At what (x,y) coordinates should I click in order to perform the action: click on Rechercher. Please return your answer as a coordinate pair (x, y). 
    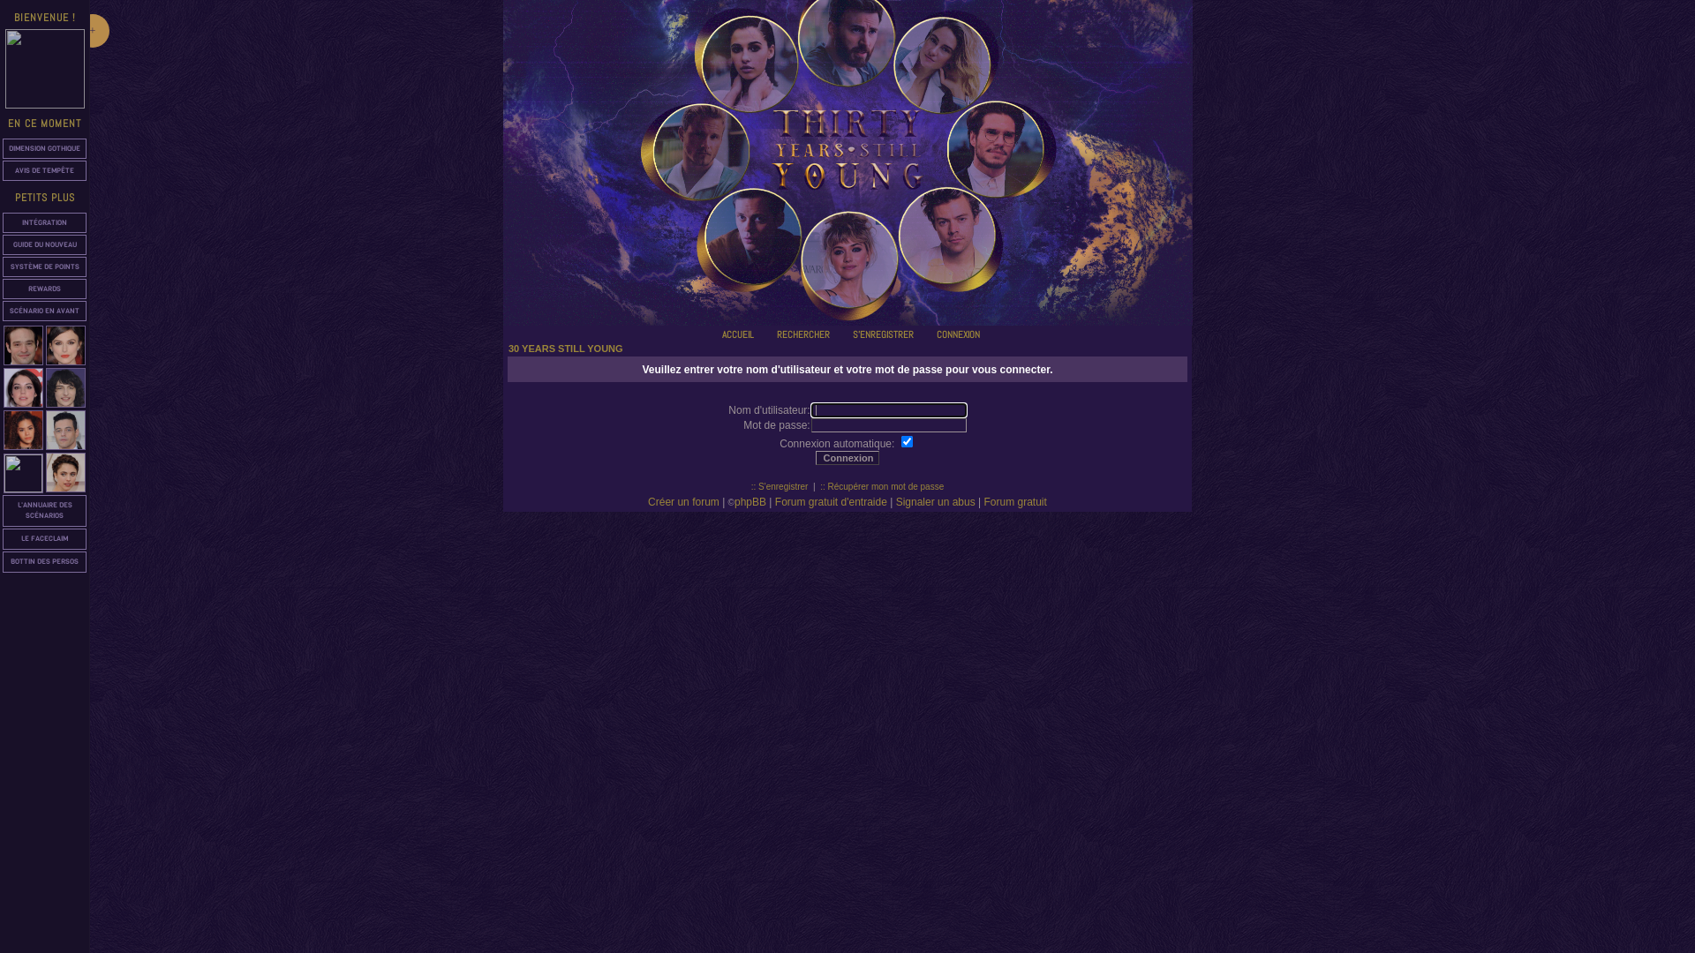
    Looking at the image, I should click on (770, 332).